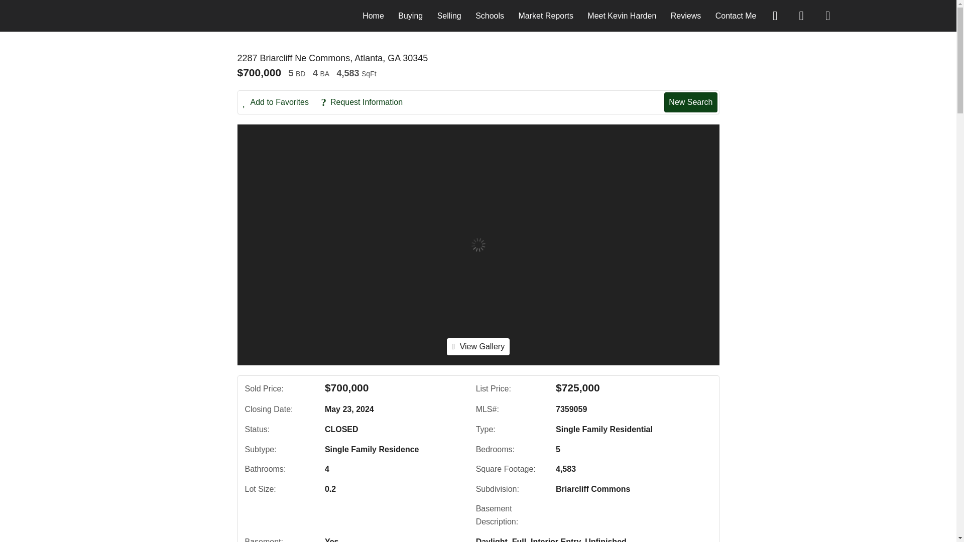  What do you see at coordinates (449, 15) in the screenshot?
I see `Selling` at bounding box center [449, 15].